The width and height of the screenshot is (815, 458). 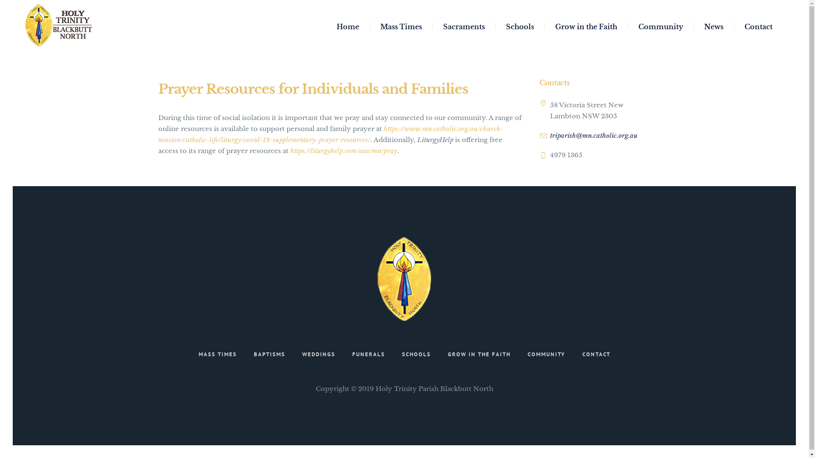 I want to click on GROW IN THE FAITH, so click(x=479, y=355).